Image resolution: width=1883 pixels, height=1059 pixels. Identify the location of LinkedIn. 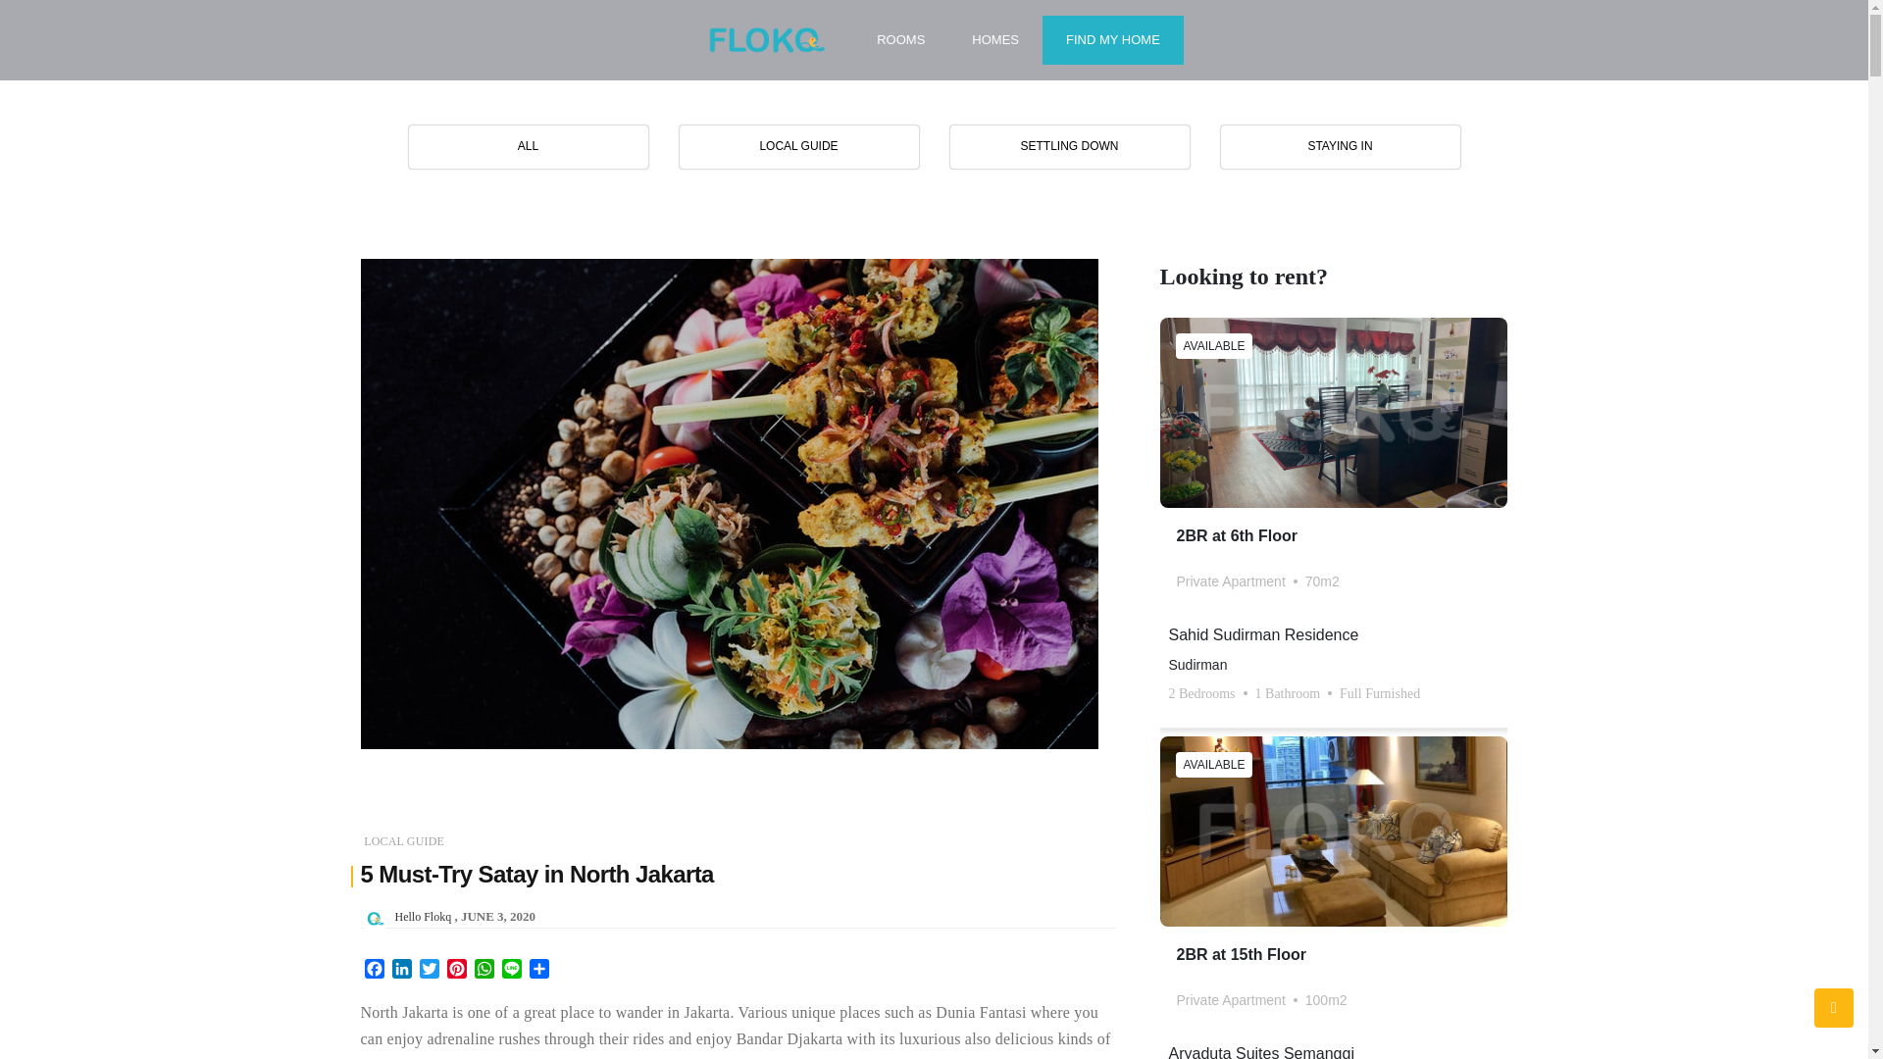
(402, 971).